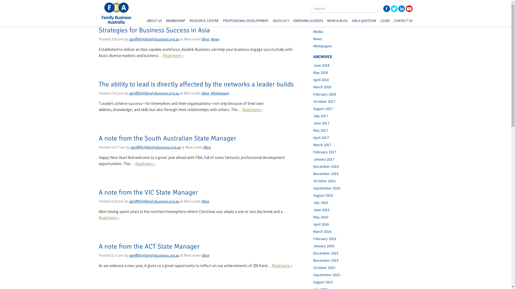 Image resolution: width=515 pixels, height=289 pixels. I want to click on Blog, so click(207, 147).